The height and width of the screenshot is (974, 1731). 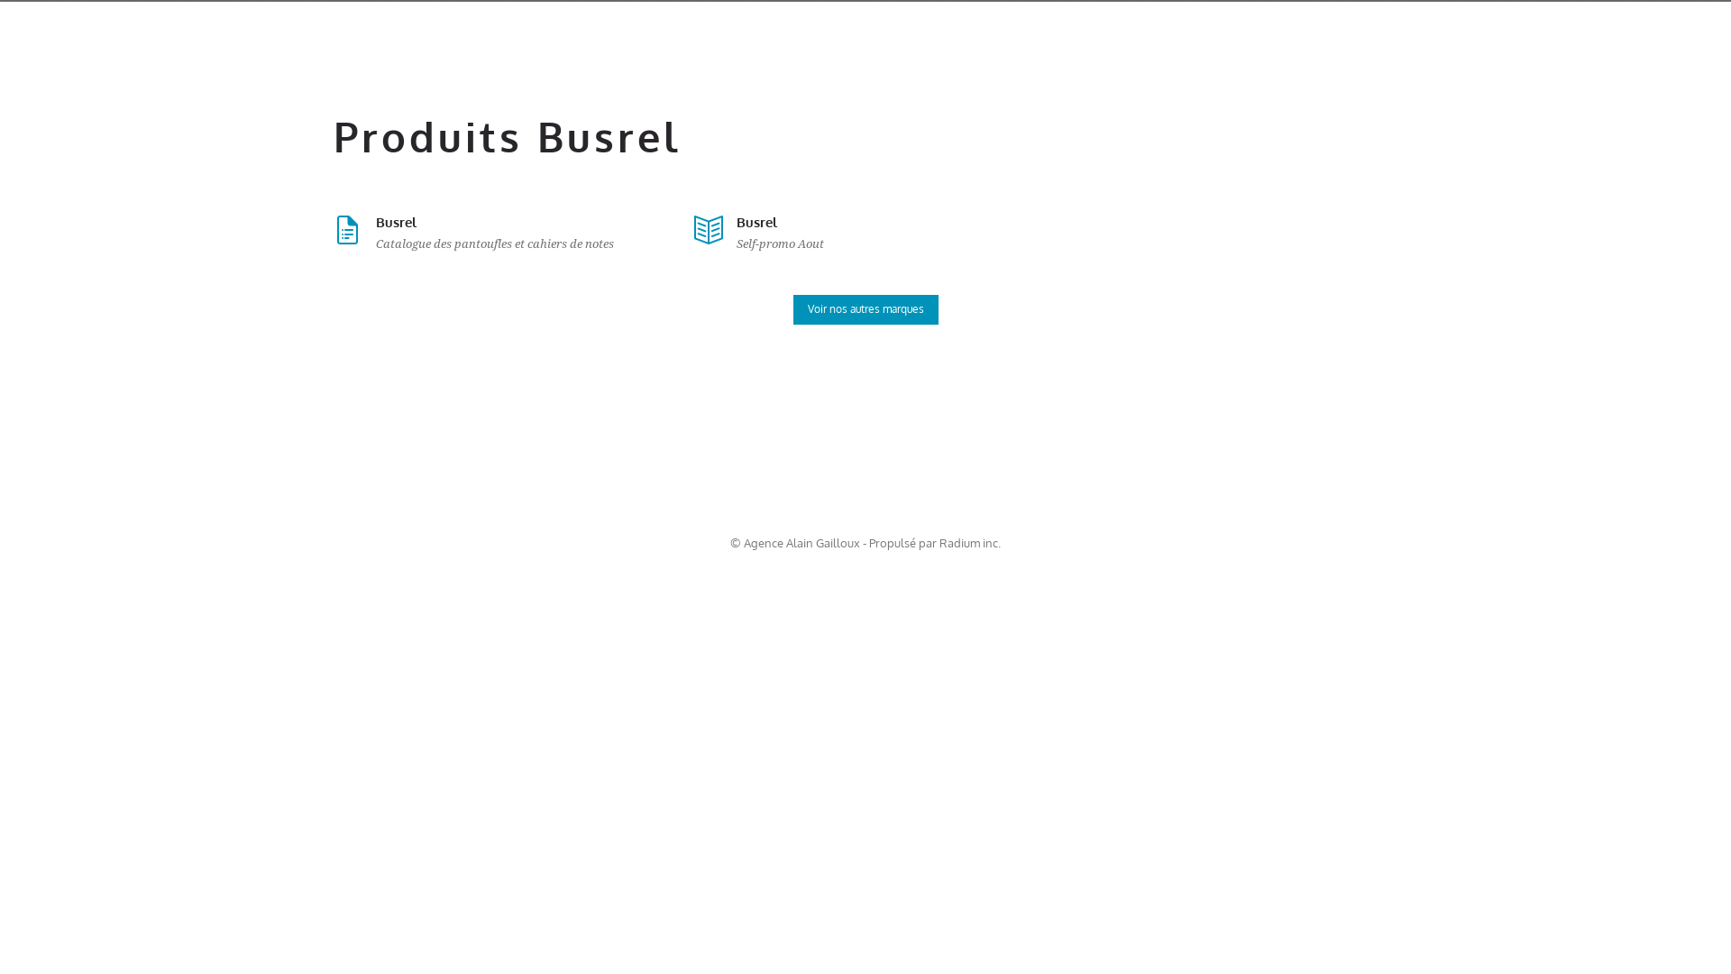 I want to click on Busrel
Catalogue des pantoufles et cahiers de notes, so click(x=505, y=233).